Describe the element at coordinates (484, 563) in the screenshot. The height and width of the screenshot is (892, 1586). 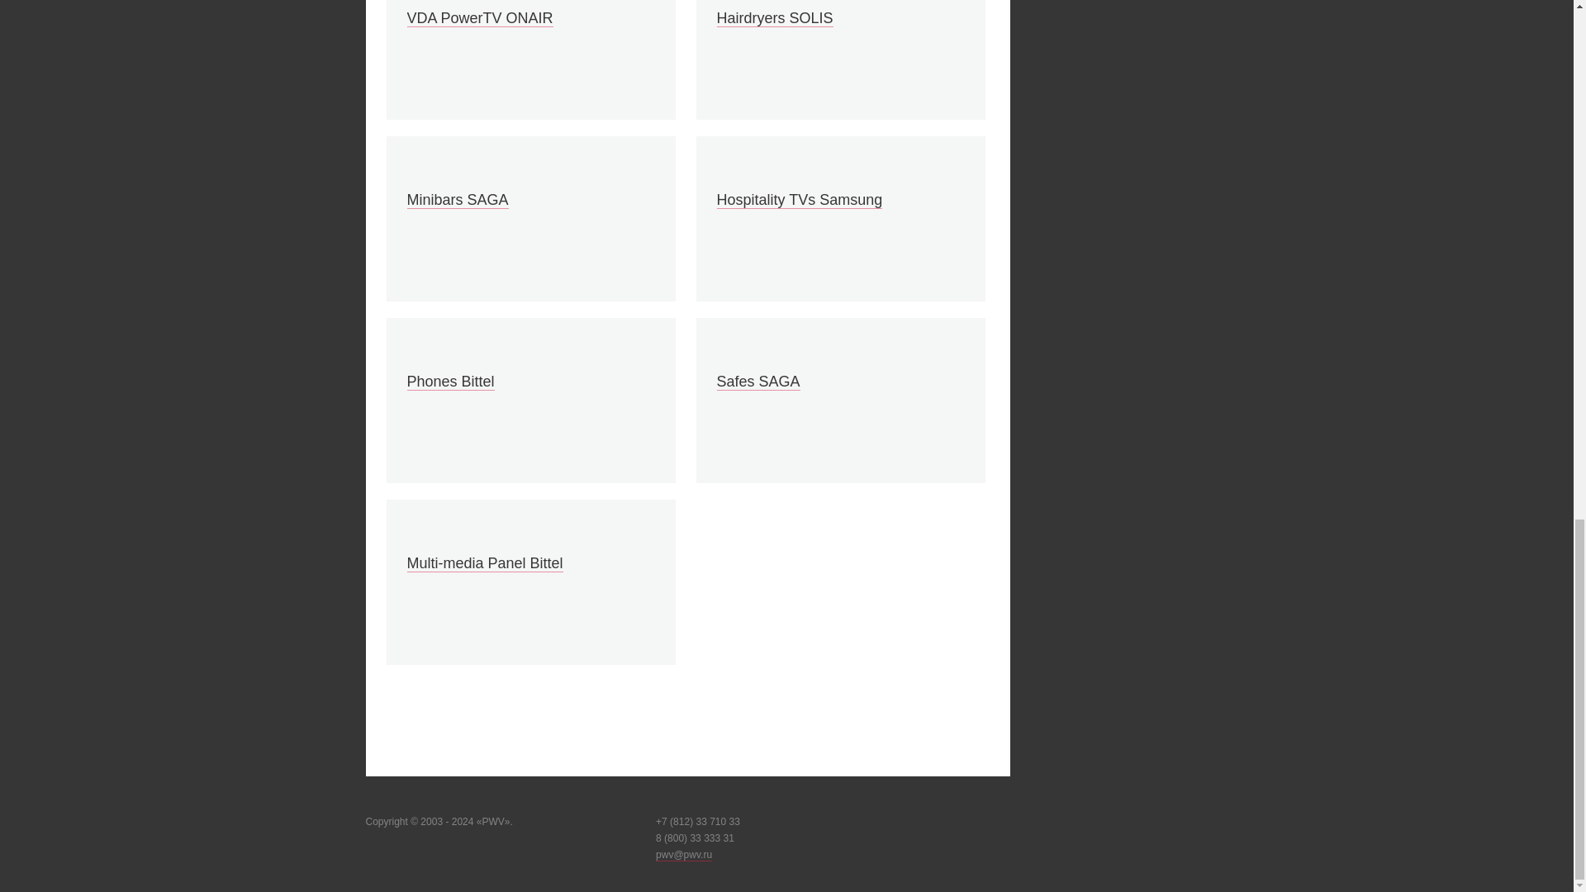
I see `Multi-media Panel Bittel` at that location.